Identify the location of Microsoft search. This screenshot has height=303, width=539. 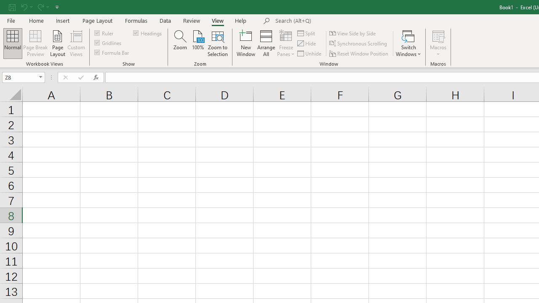
(334, 21).